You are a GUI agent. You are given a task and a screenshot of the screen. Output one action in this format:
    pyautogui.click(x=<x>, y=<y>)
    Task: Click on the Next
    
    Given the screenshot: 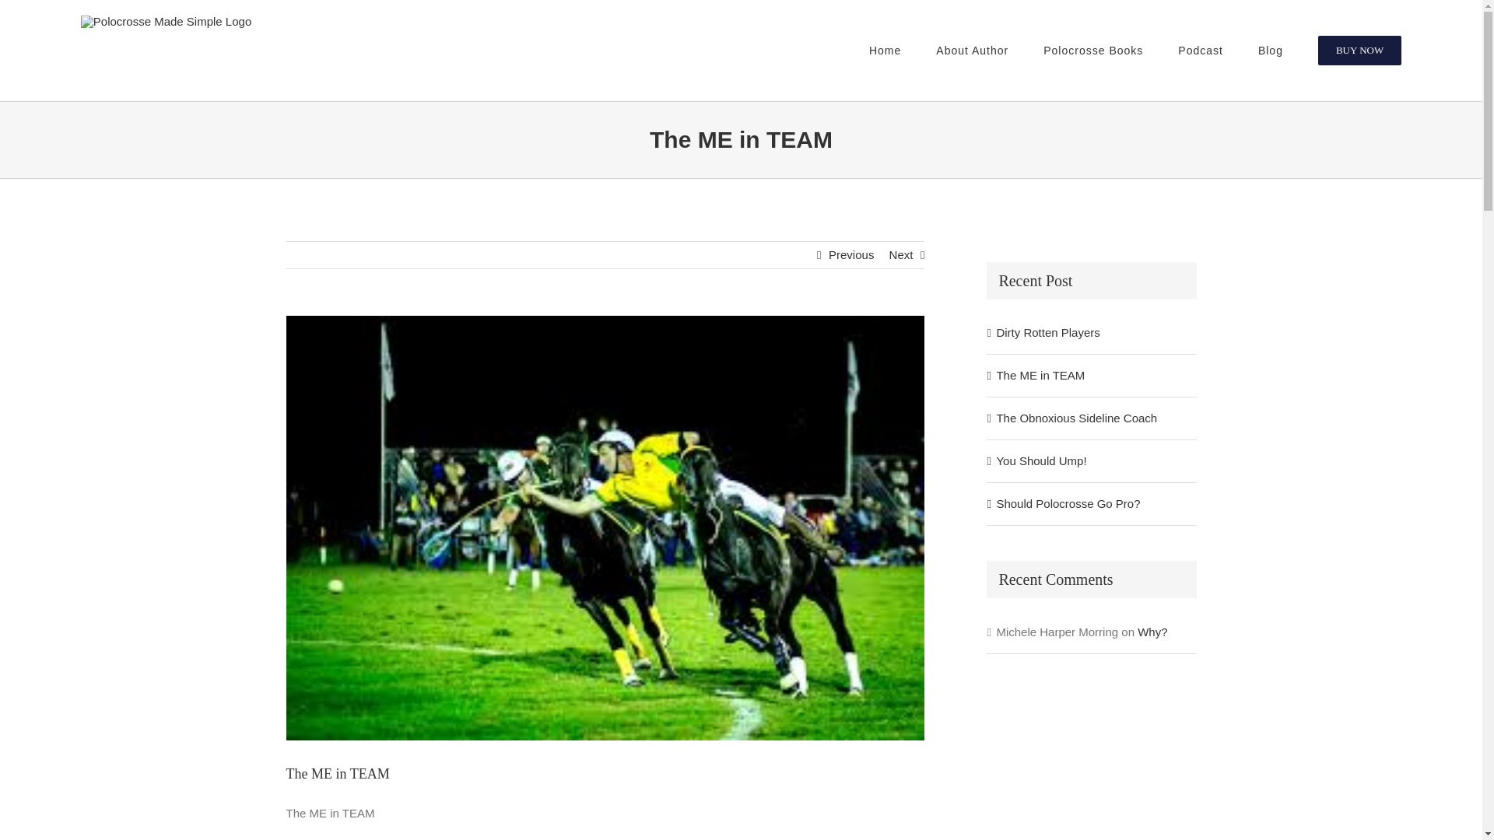 What is the action you would take?
    pyautogui.click(x=901, y=255)
    